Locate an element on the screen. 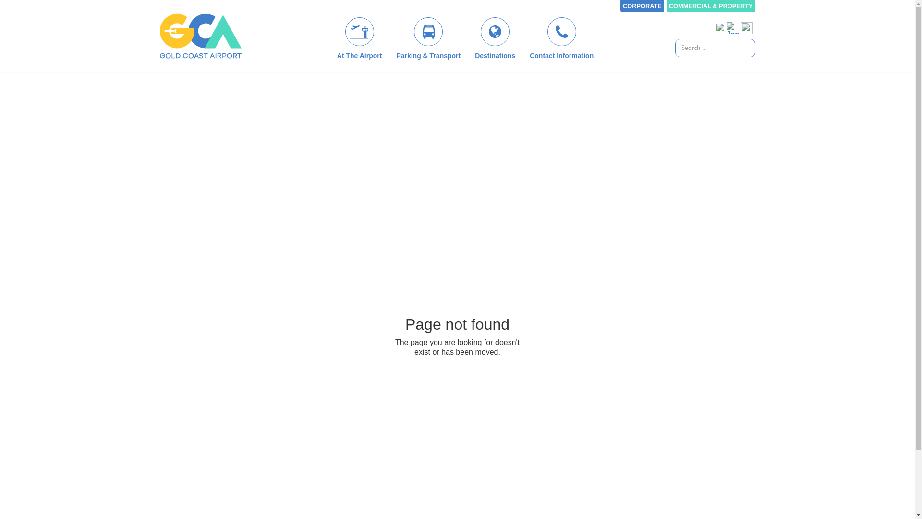 The height and width of the screenshot is (519, 922). Parking & Transport is located at coordinates (428, 39).